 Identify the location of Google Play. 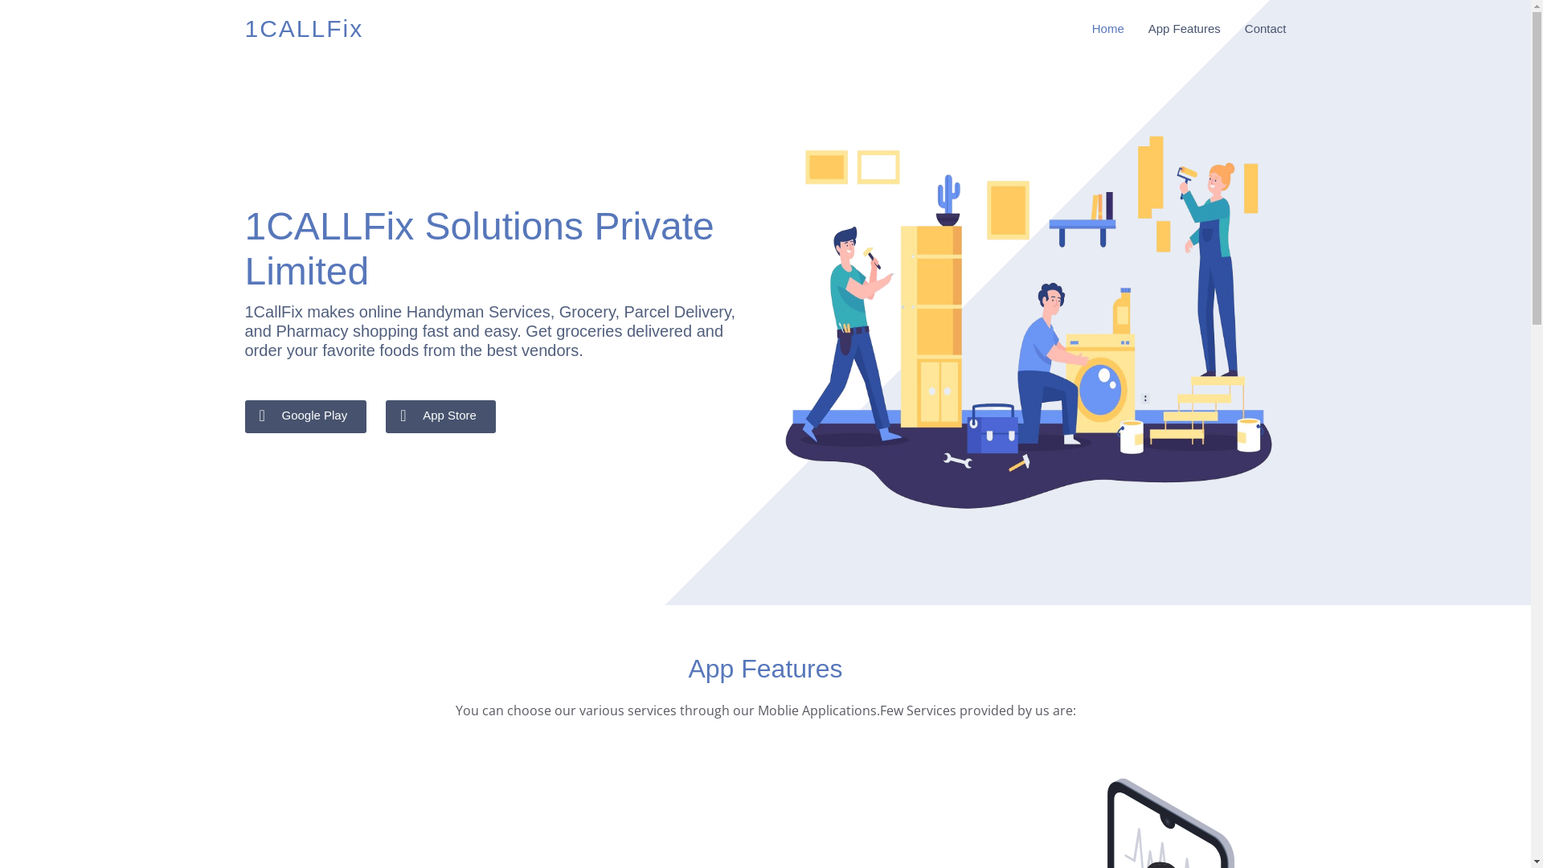
(305, 416).